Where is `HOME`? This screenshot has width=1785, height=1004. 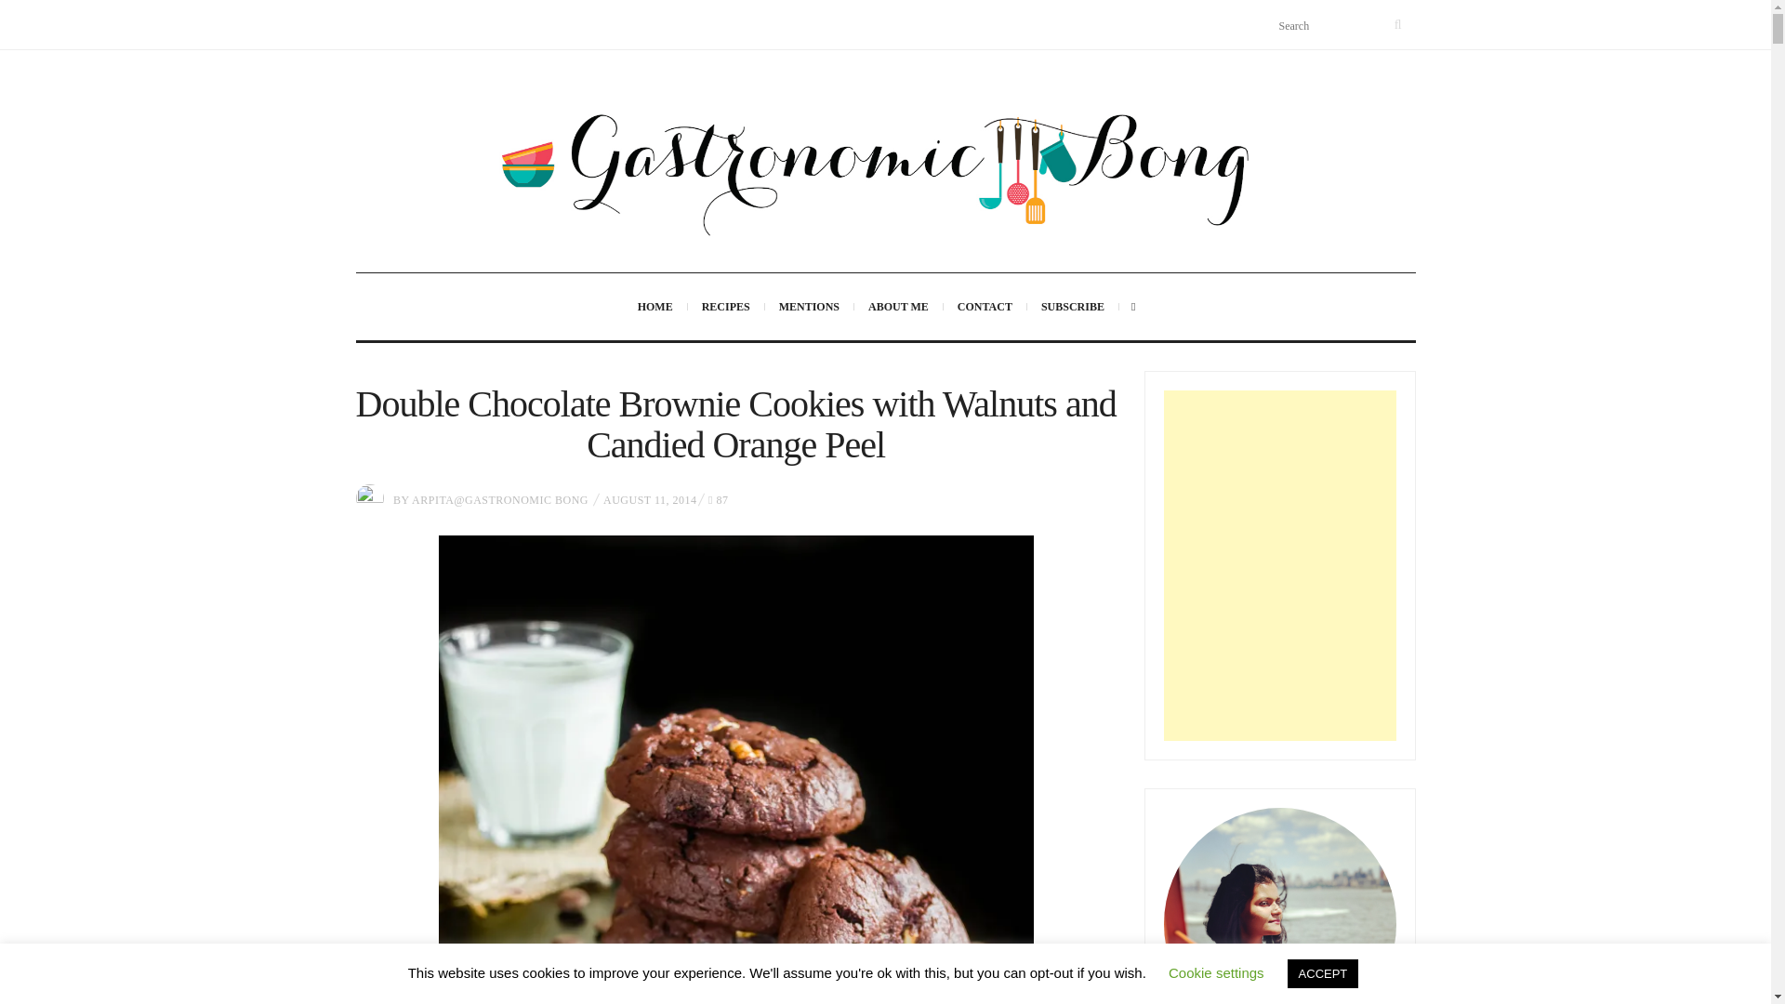 HOME is located at coordinates (654, 307).